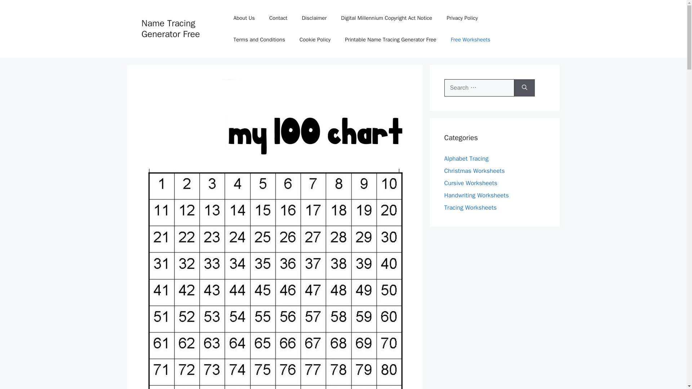  What do you see at coordinates (479, 88) in the screenshot?
I see `Search for:` at bounding box center [479, 88].